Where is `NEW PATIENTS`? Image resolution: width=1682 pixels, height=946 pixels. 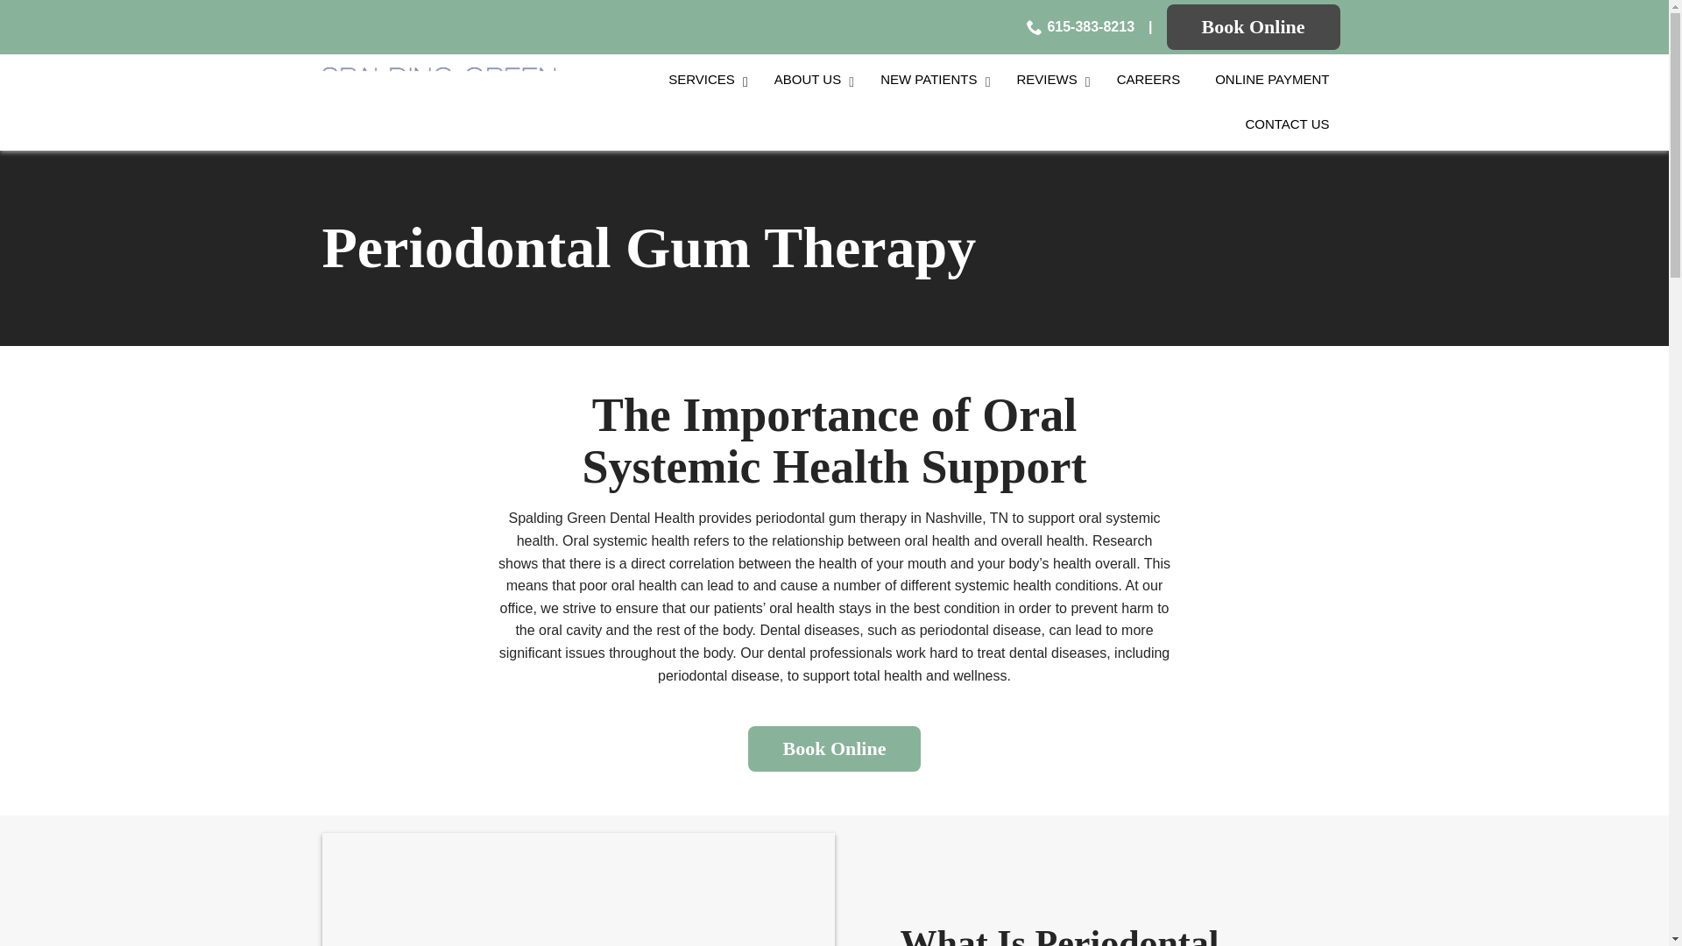
NEW PATIENTS is located at coordinates (930, 79).